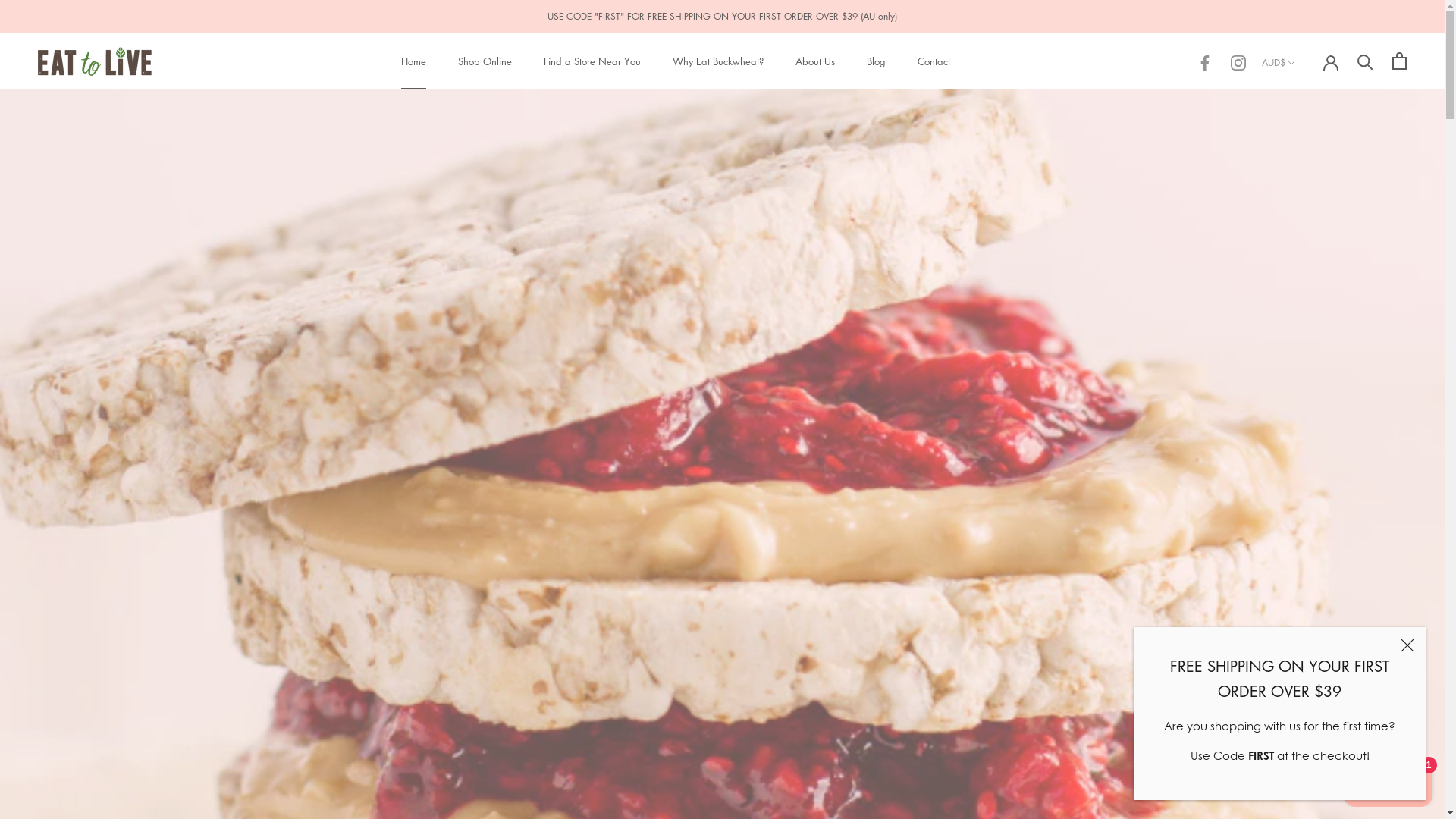 This screenshot has height=819, width=1456. Describe the element at coordinates (1307, 481) in the screenshot. I see `BZD` at that location.